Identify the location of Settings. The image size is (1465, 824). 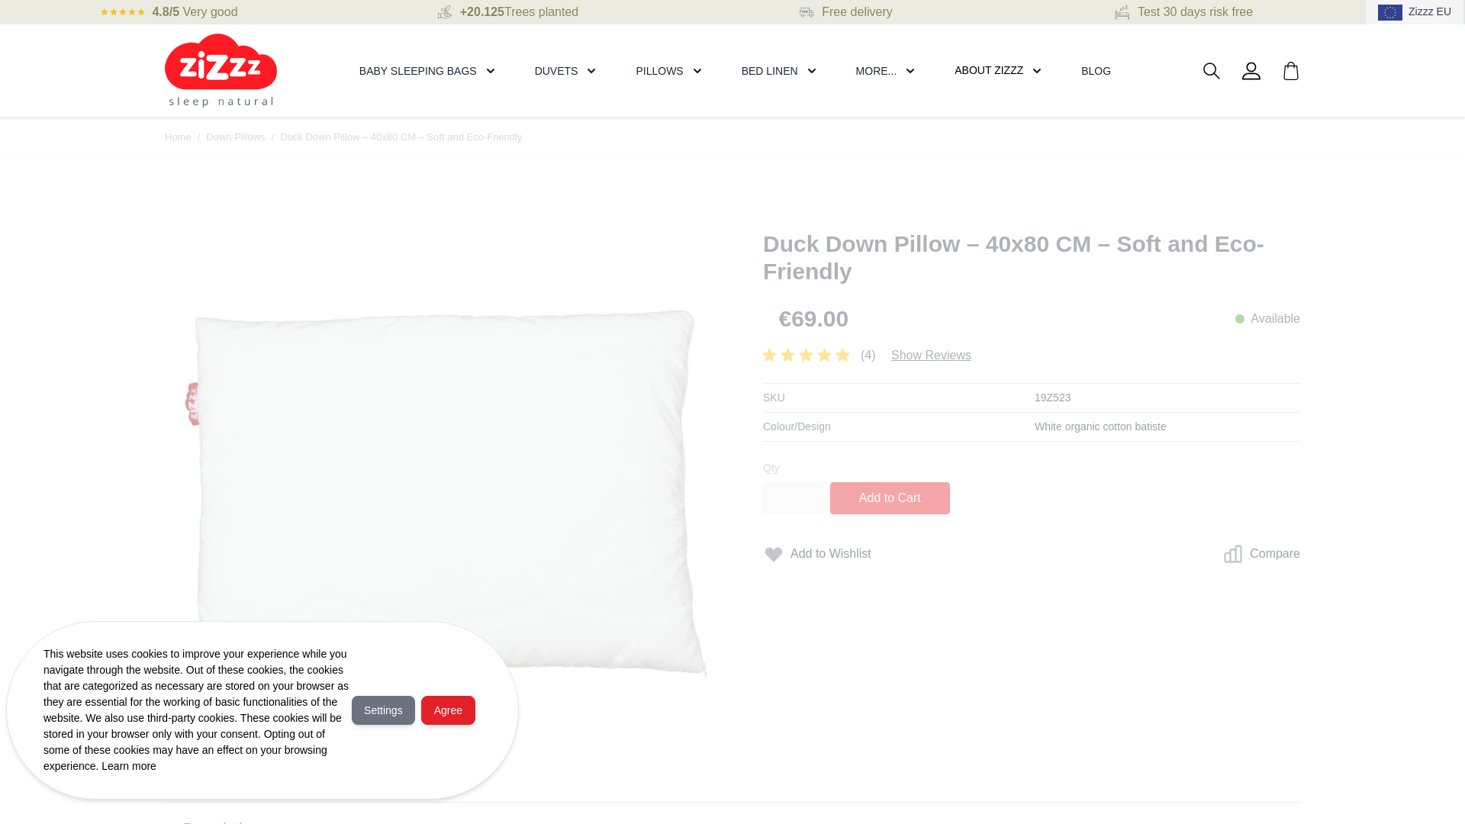
(383, 710).